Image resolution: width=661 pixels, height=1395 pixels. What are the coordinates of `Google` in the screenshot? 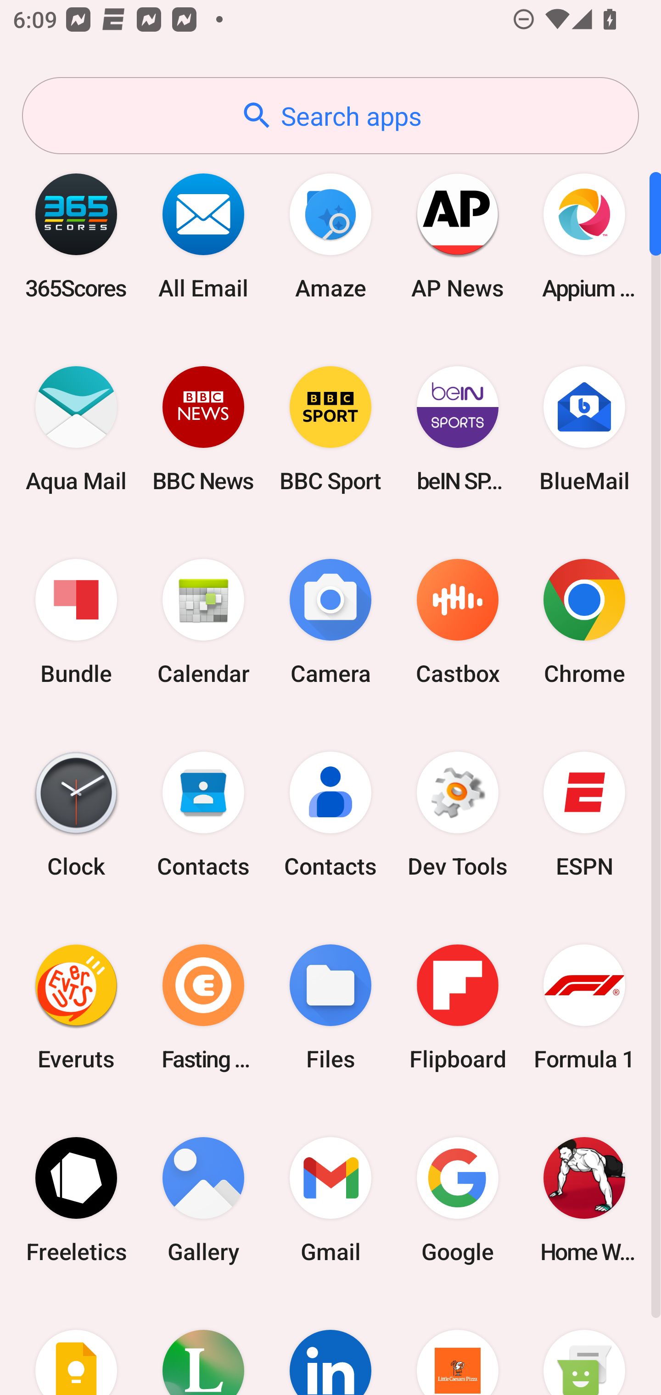 It's located at (457, 1200).